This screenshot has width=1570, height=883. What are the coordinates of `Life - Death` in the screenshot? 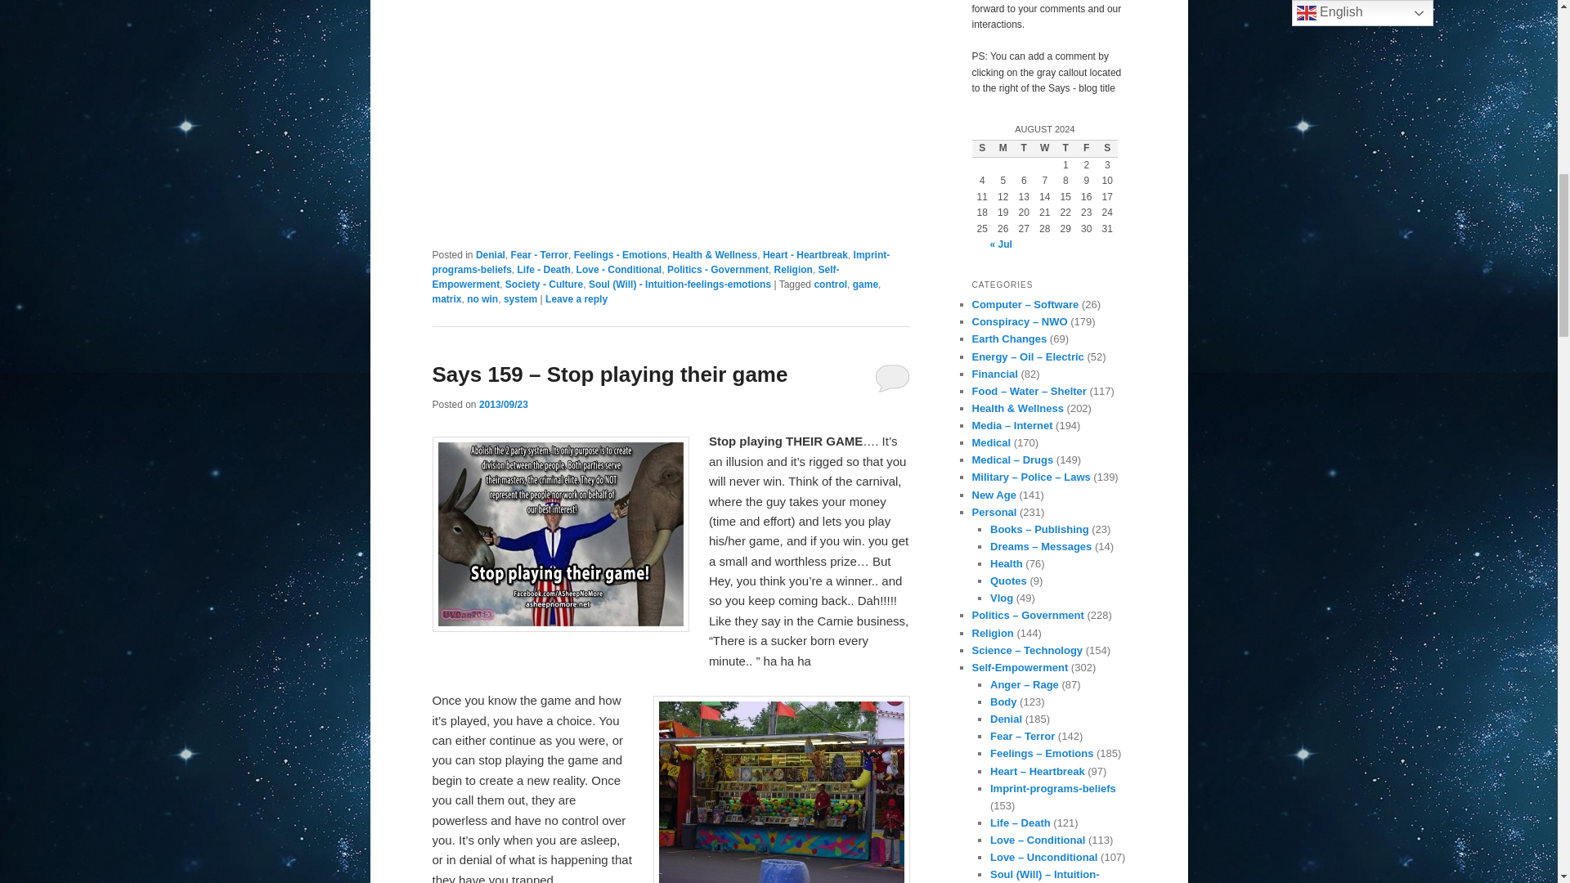 It's located at (545, 269).